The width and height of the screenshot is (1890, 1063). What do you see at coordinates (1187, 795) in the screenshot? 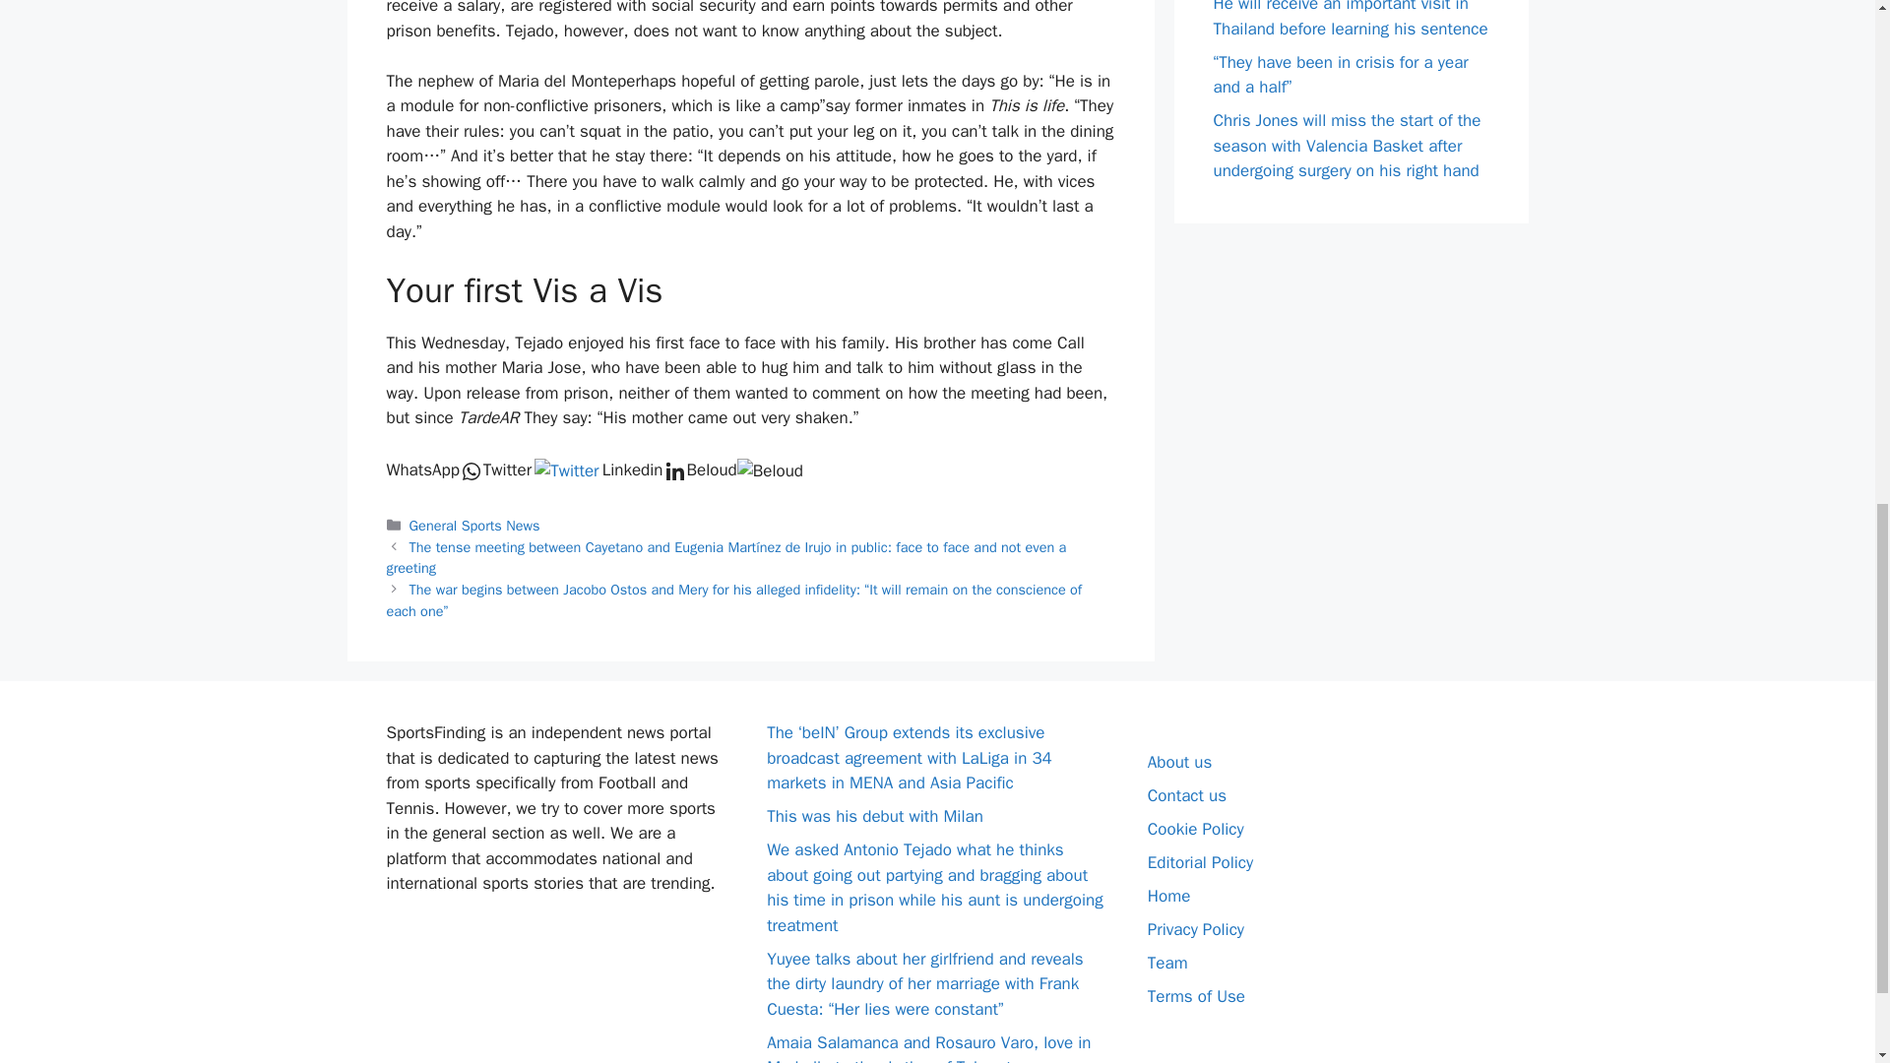
I see `Contact us` at bounding box center [1187, 795].